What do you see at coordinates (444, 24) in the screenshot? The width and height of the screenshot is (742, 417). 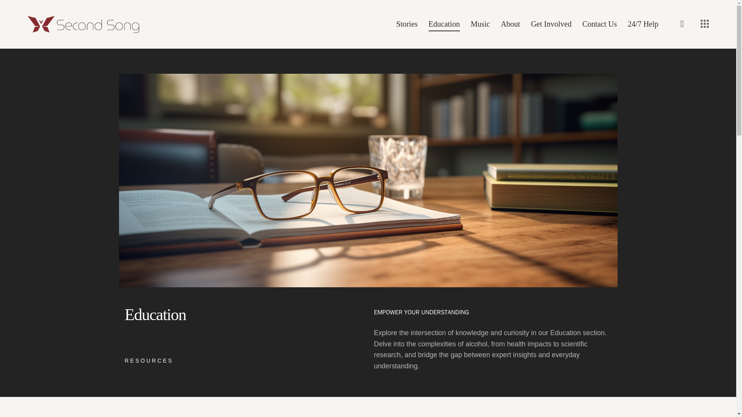 I see `Education` at bounding box center [444, 24].